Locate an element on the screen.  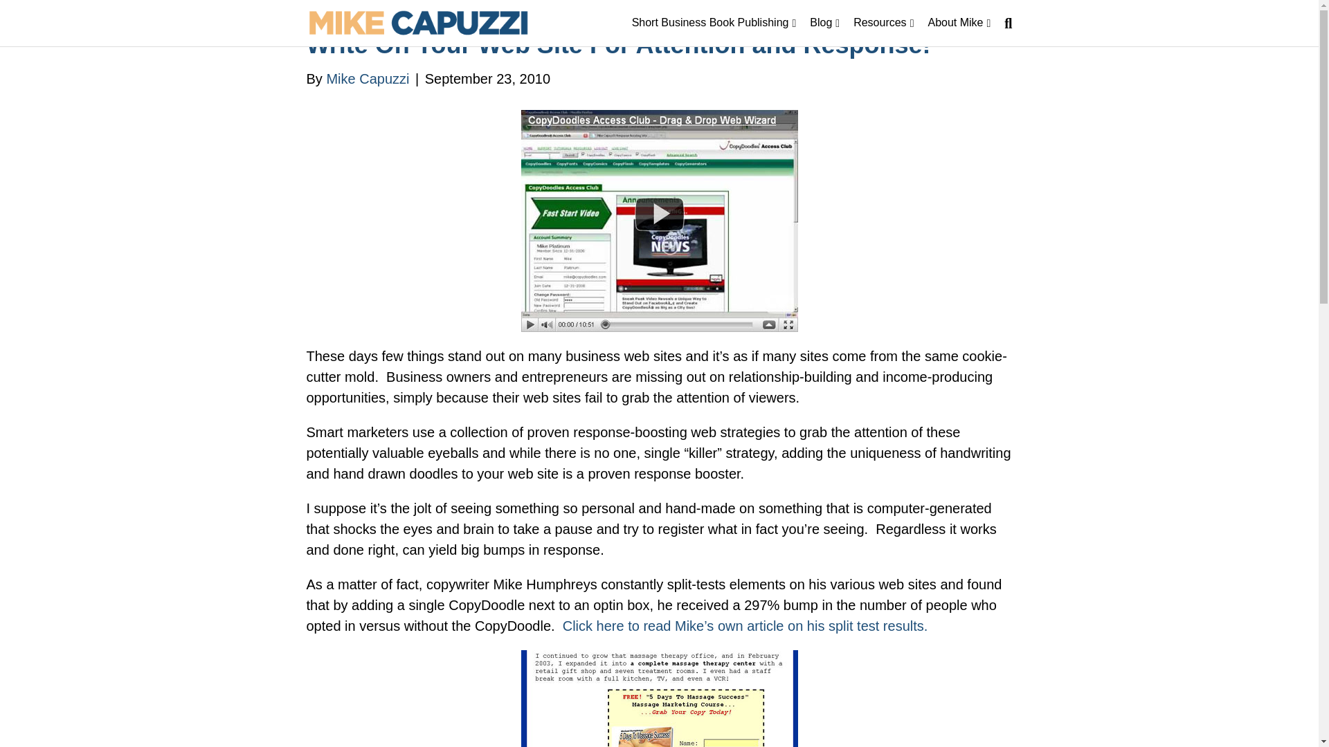
Short Business Book Publishing is located at coordinates (714, 23).